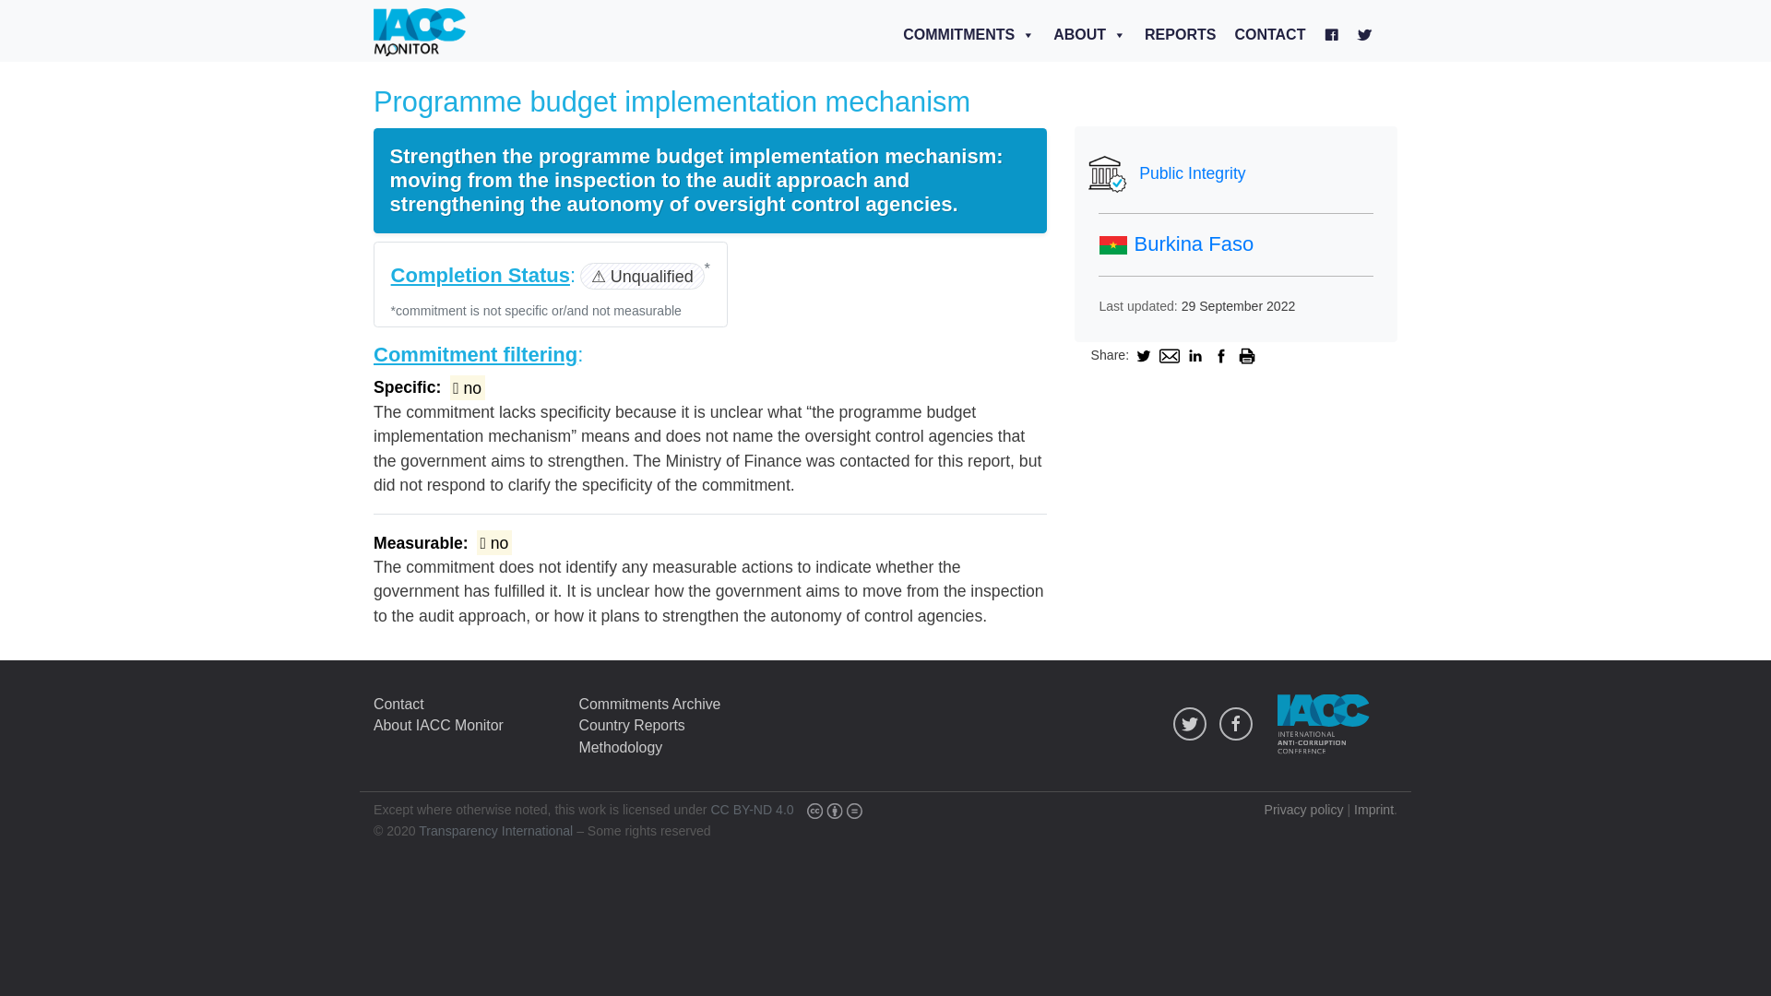  I want to click on Country Reports, so click(632, 725).